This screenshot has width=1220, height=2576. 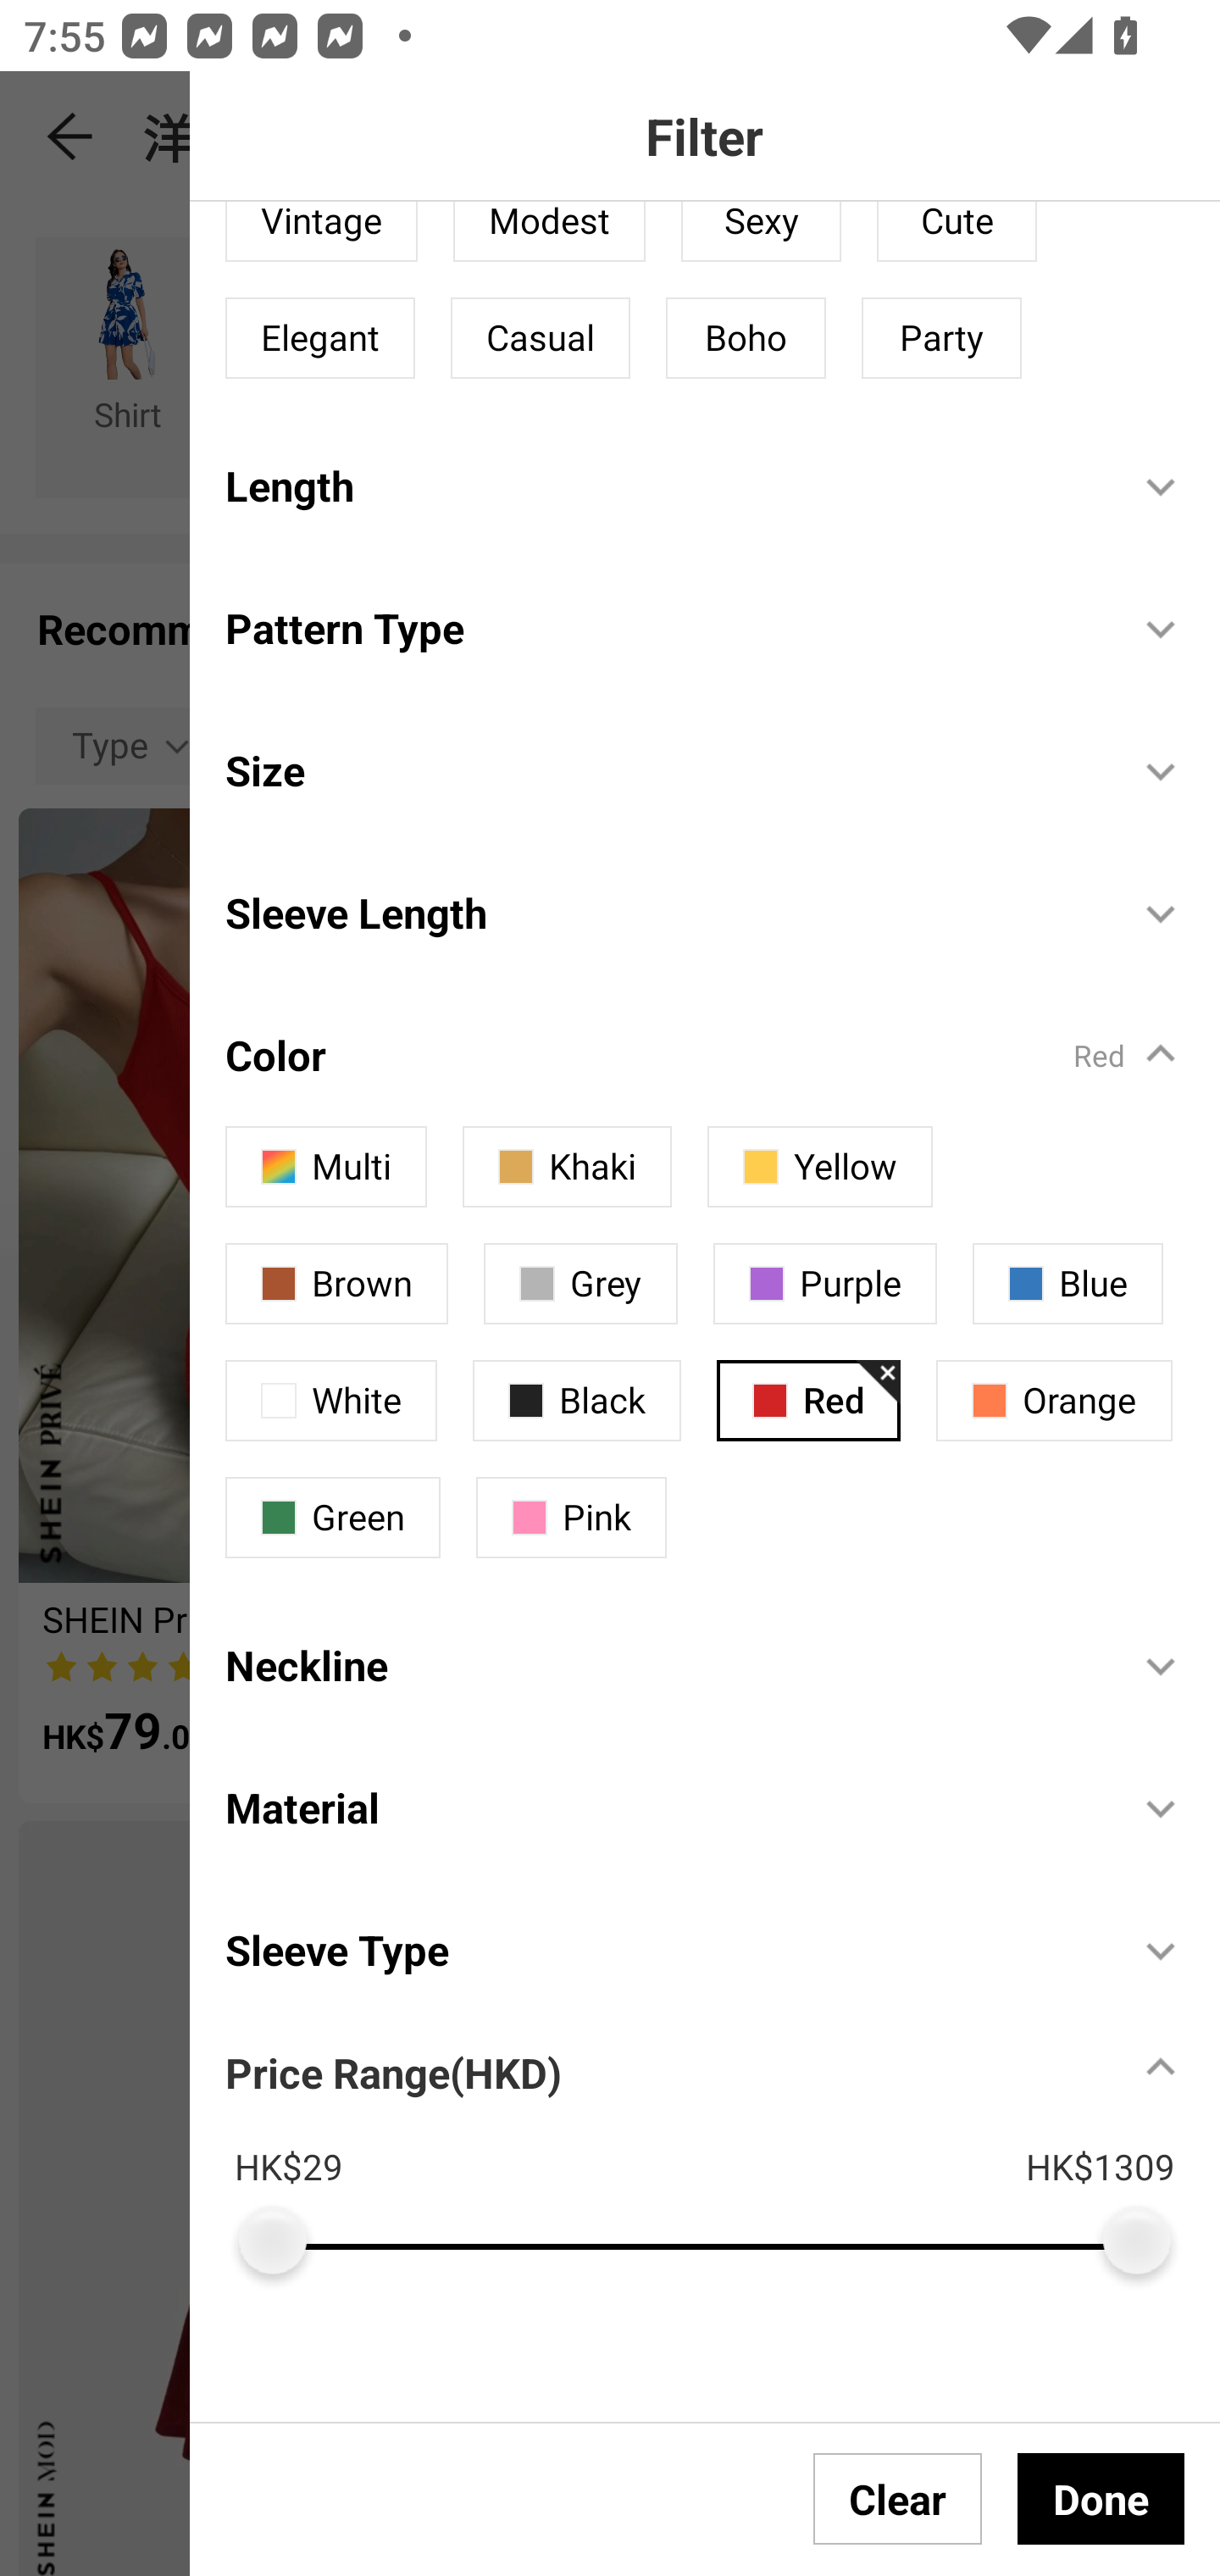 I want to click on Done, so click(x=1101, y=2498).